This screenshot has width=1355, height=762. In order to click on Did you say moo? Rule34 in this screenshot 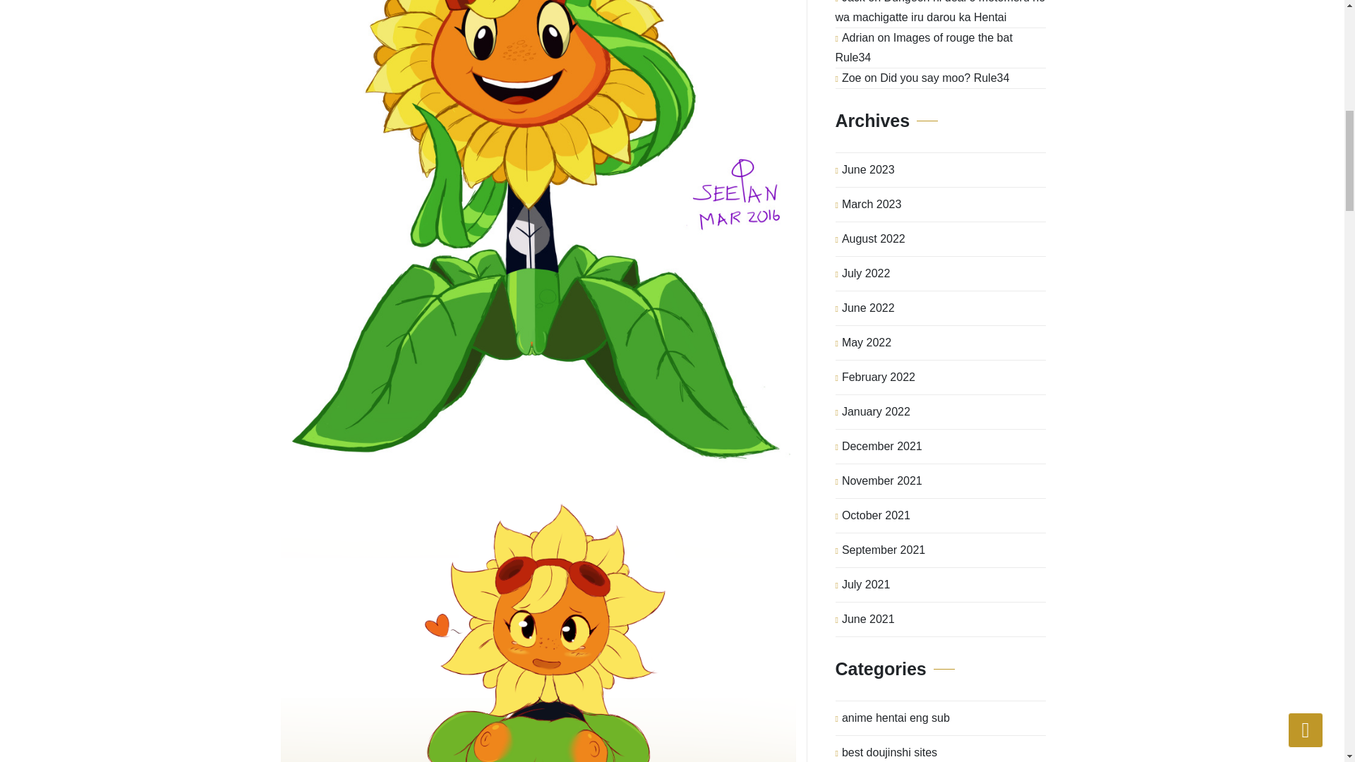, I will do `click(944, 78)`.